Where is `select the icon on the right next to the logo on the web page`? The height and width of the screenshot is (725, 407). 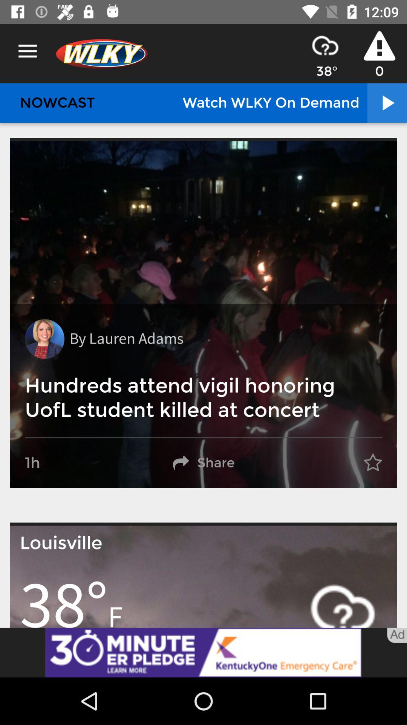 select the icon on the right next to the logo on the web page is located at coordinates (325, 45).